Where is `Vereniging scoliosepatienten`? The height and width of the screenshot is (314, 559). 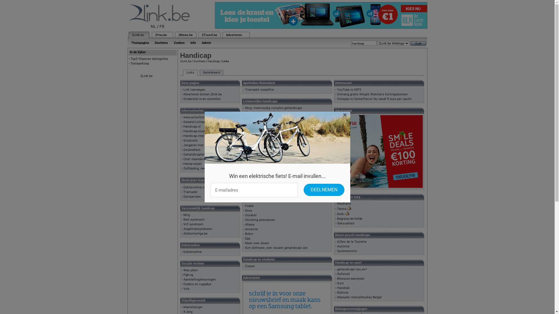 Vereniging scoliosepatienten is located at coordinates (266, 155).